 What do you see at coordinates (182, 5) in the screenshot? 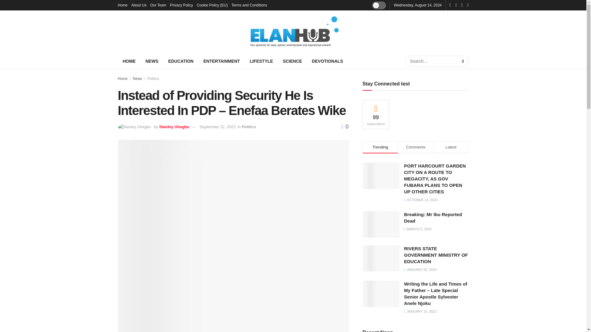
I see `Privacy Policy` at bounding box center [182, 5].